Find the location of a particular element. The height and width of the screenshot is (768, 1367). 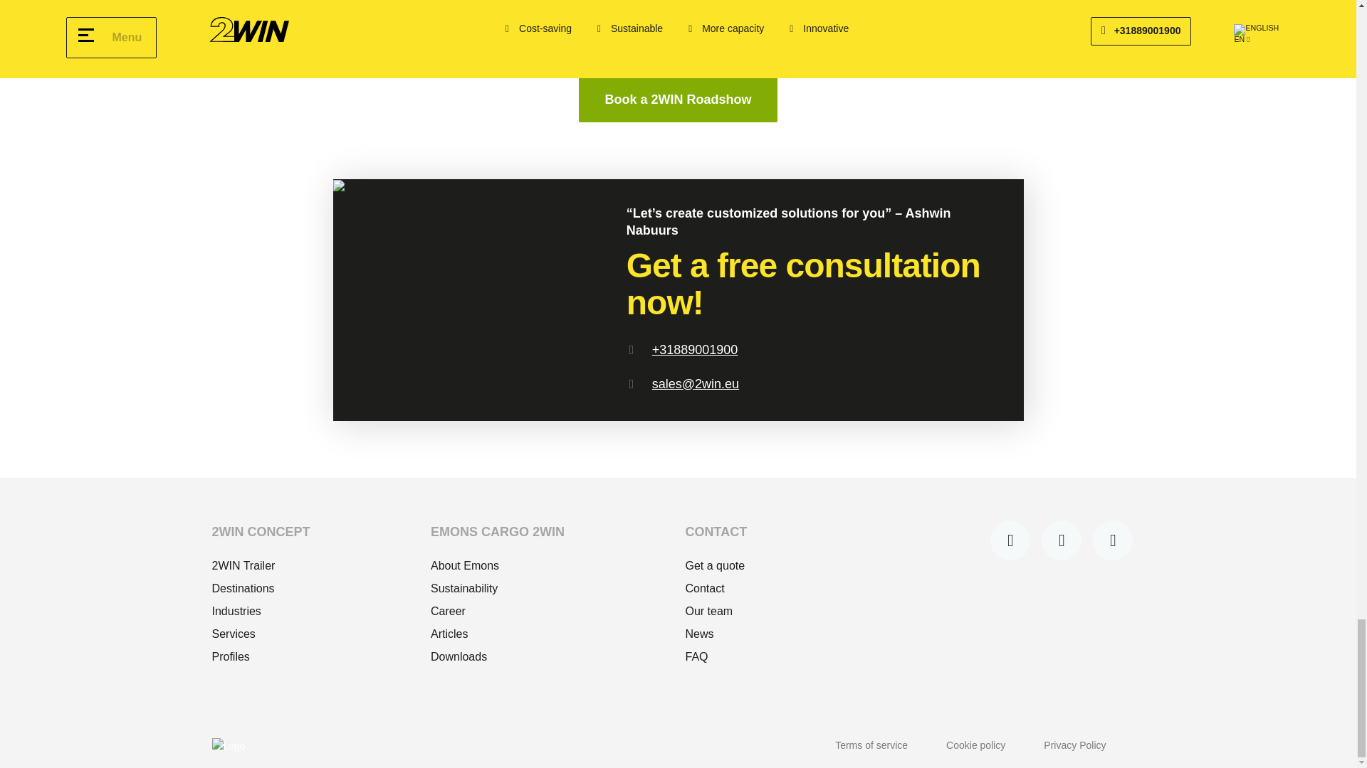

Profiles is located at coordinates (261, 657).